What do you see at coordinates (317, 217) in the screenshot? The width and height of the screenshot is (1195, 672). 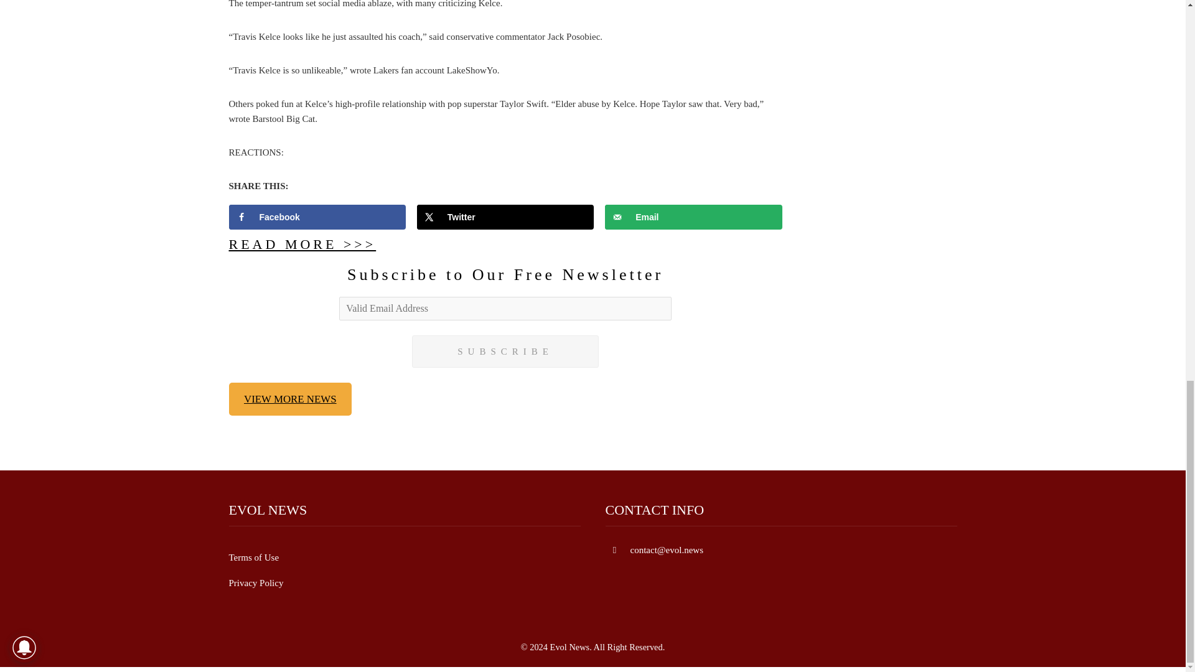 I see `Facebook` at bounding box center [317, 217].